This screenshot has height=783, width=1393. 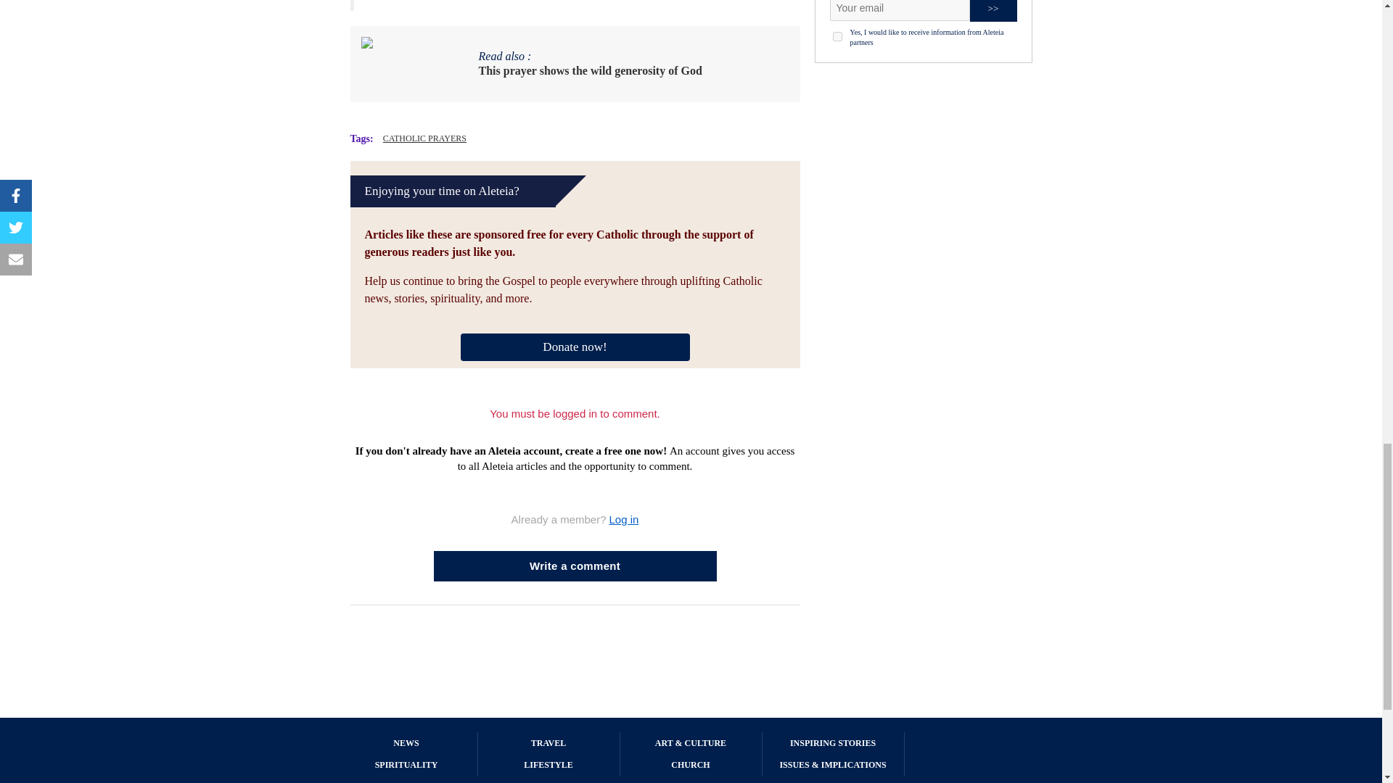 I want to click on CATHOLIC PRAYERS, so click(x=424, y=138).